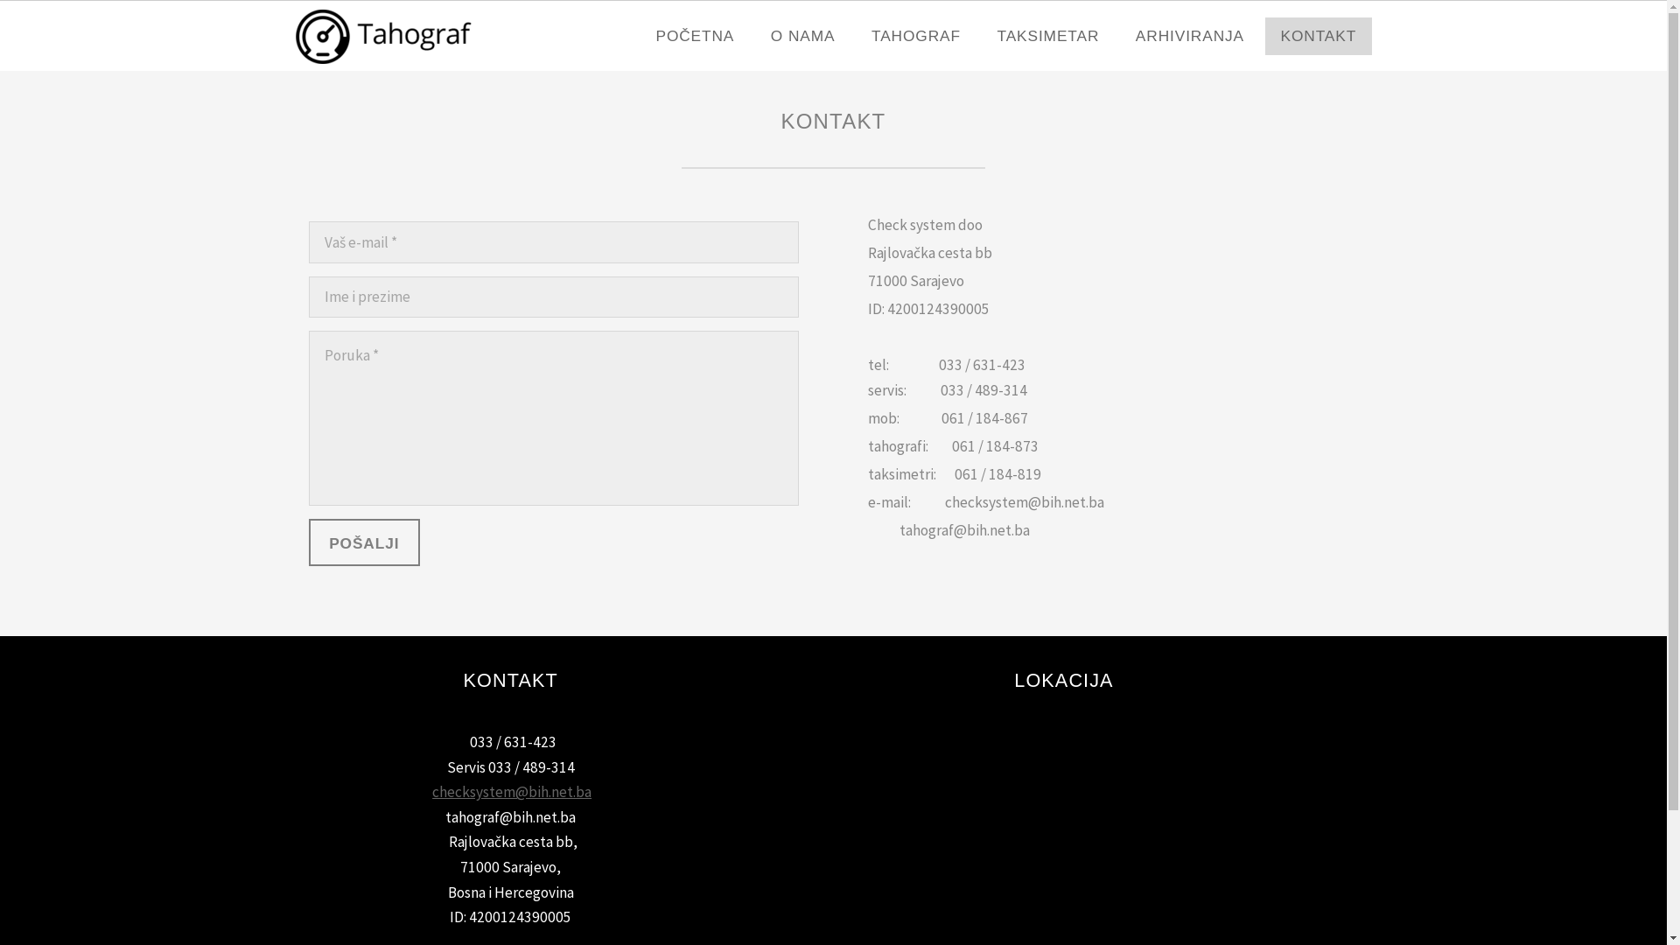 The image size is (1680, 945). I want to click on KONTAKT, so click(1318, 37).